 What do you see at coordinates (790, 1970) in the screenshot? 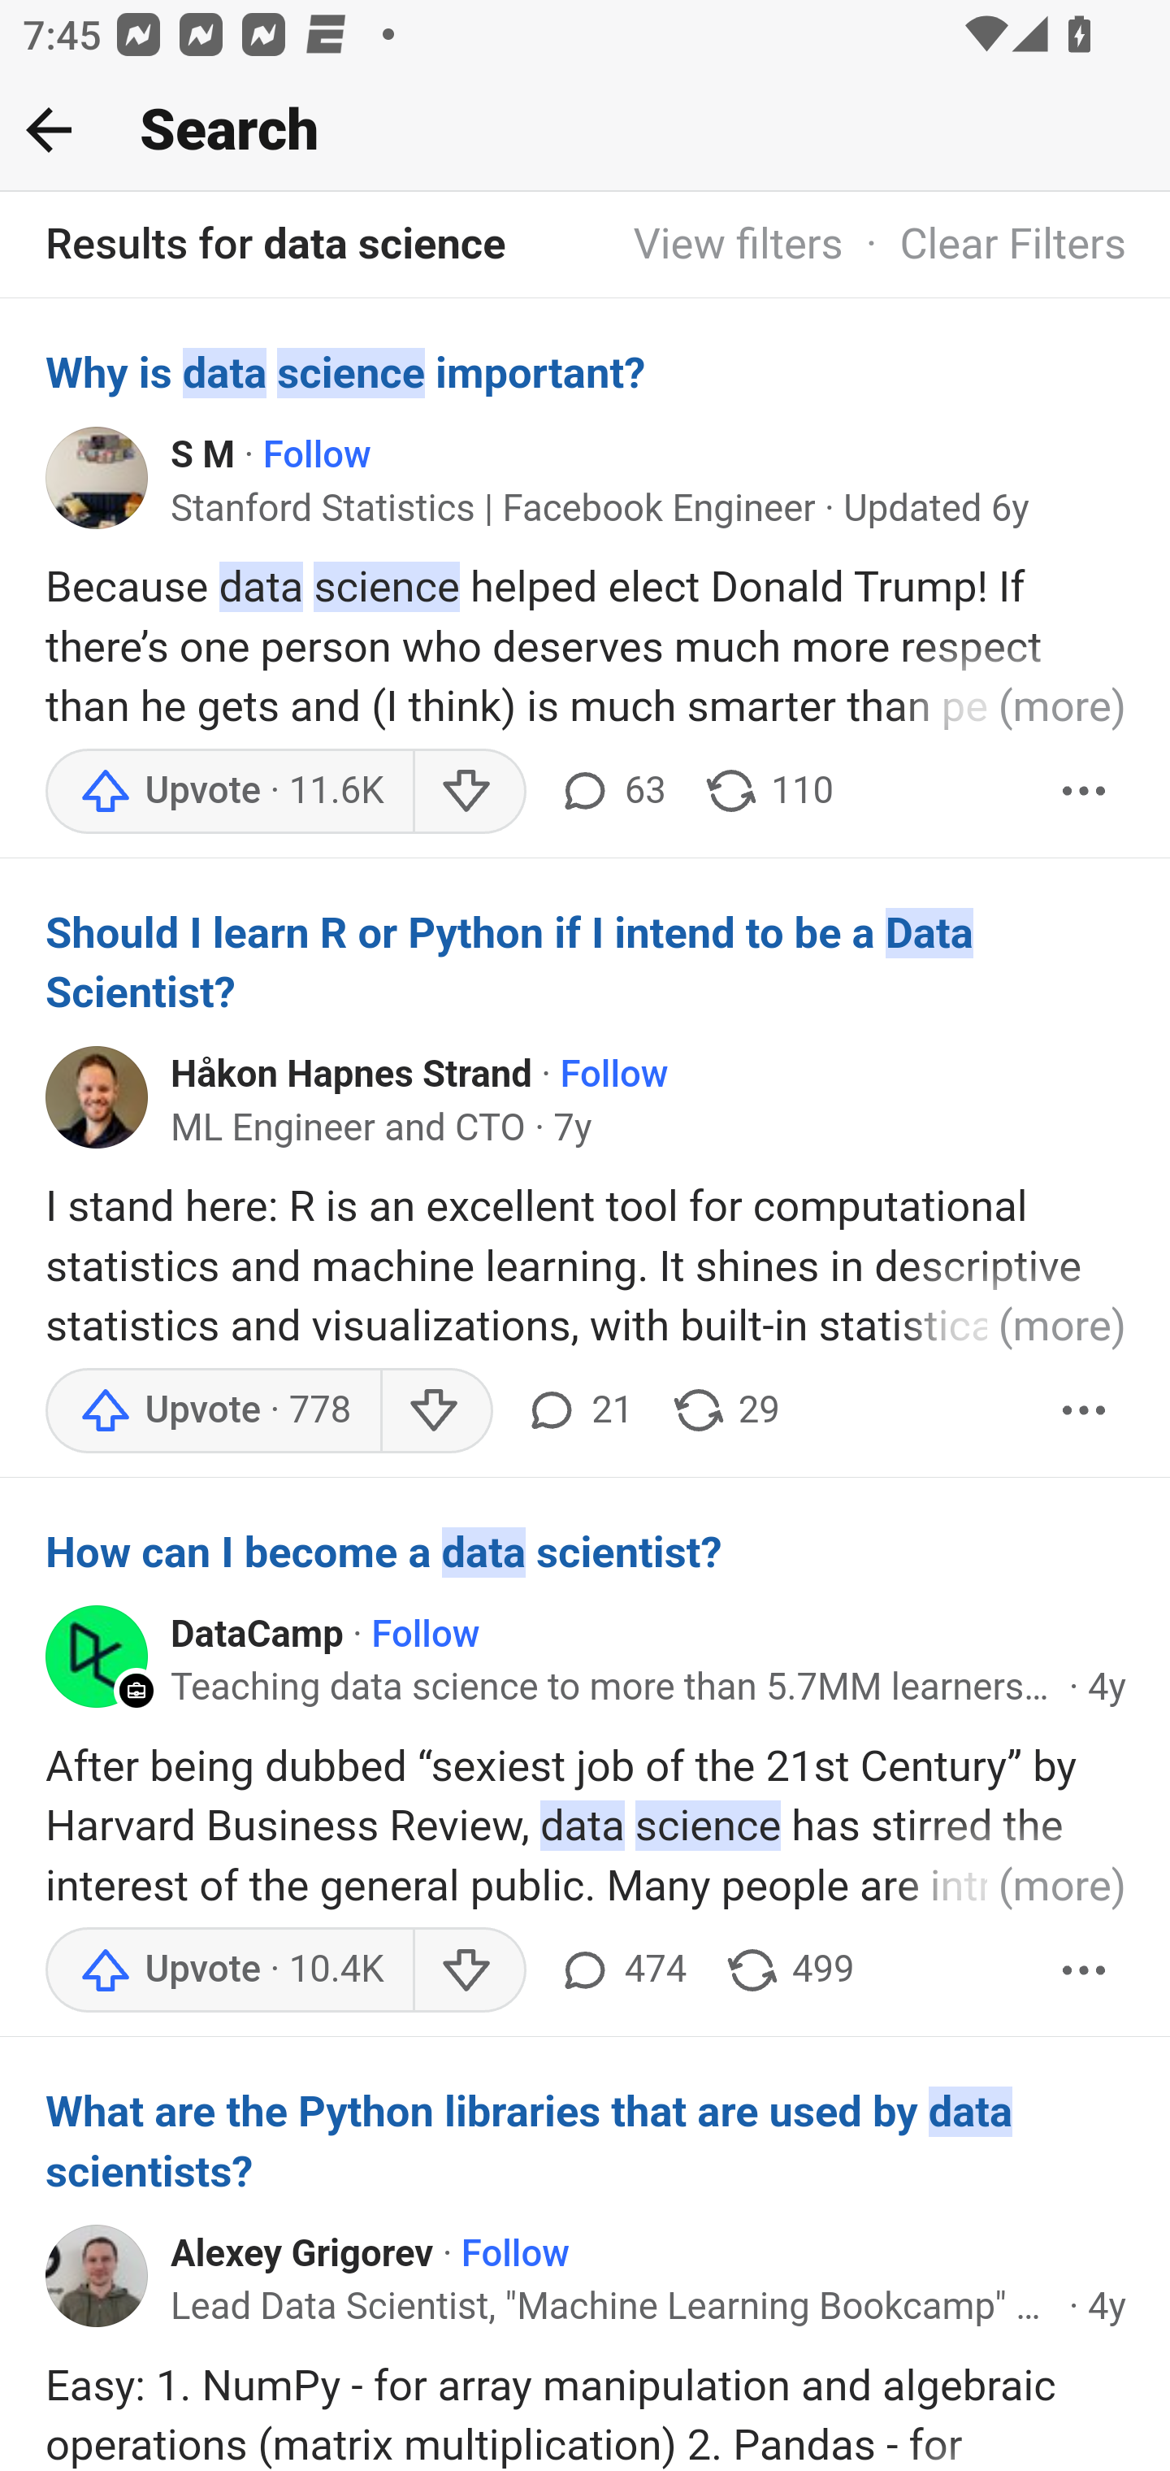
I see `499 shares` at bounding box center [790, 1970].